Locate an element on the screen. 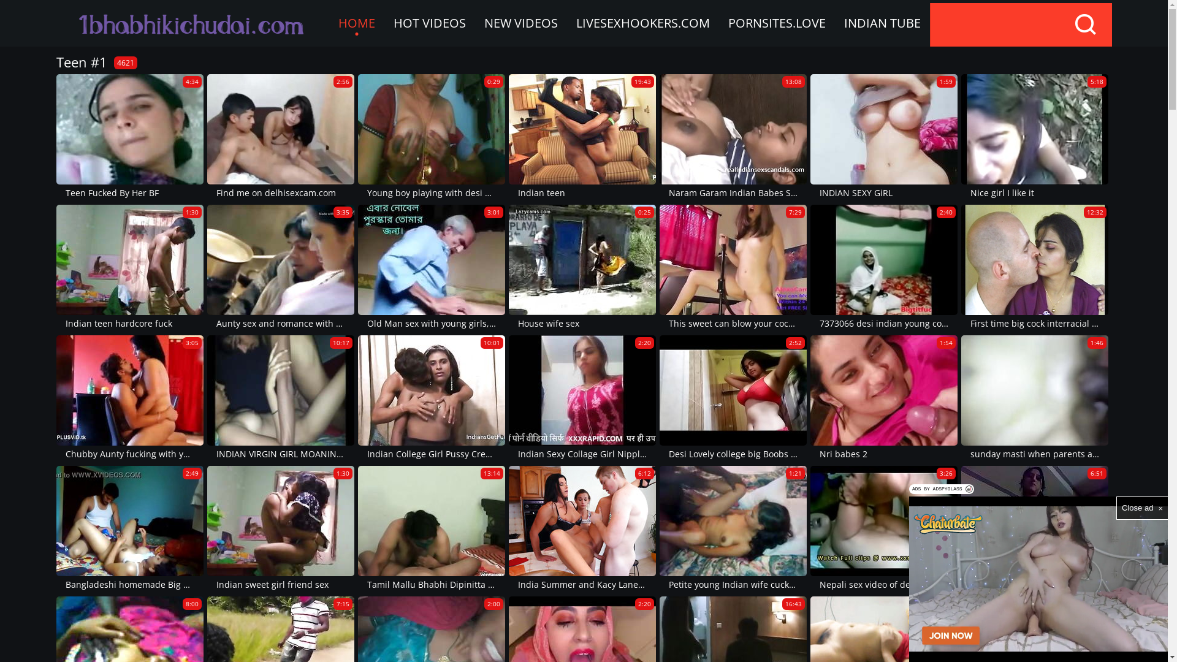  LIVESEXHOOKERS.COM is located at coordinates (642, 23).